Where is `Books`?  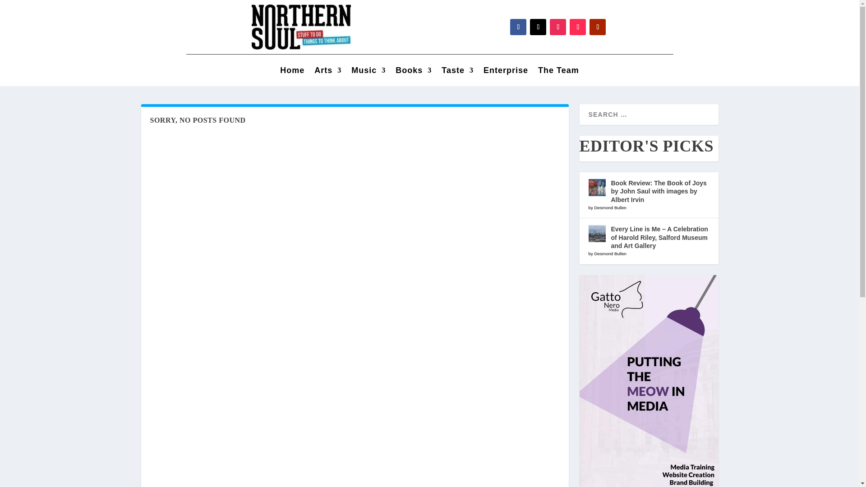
Books is located at coordinates (413, 72).